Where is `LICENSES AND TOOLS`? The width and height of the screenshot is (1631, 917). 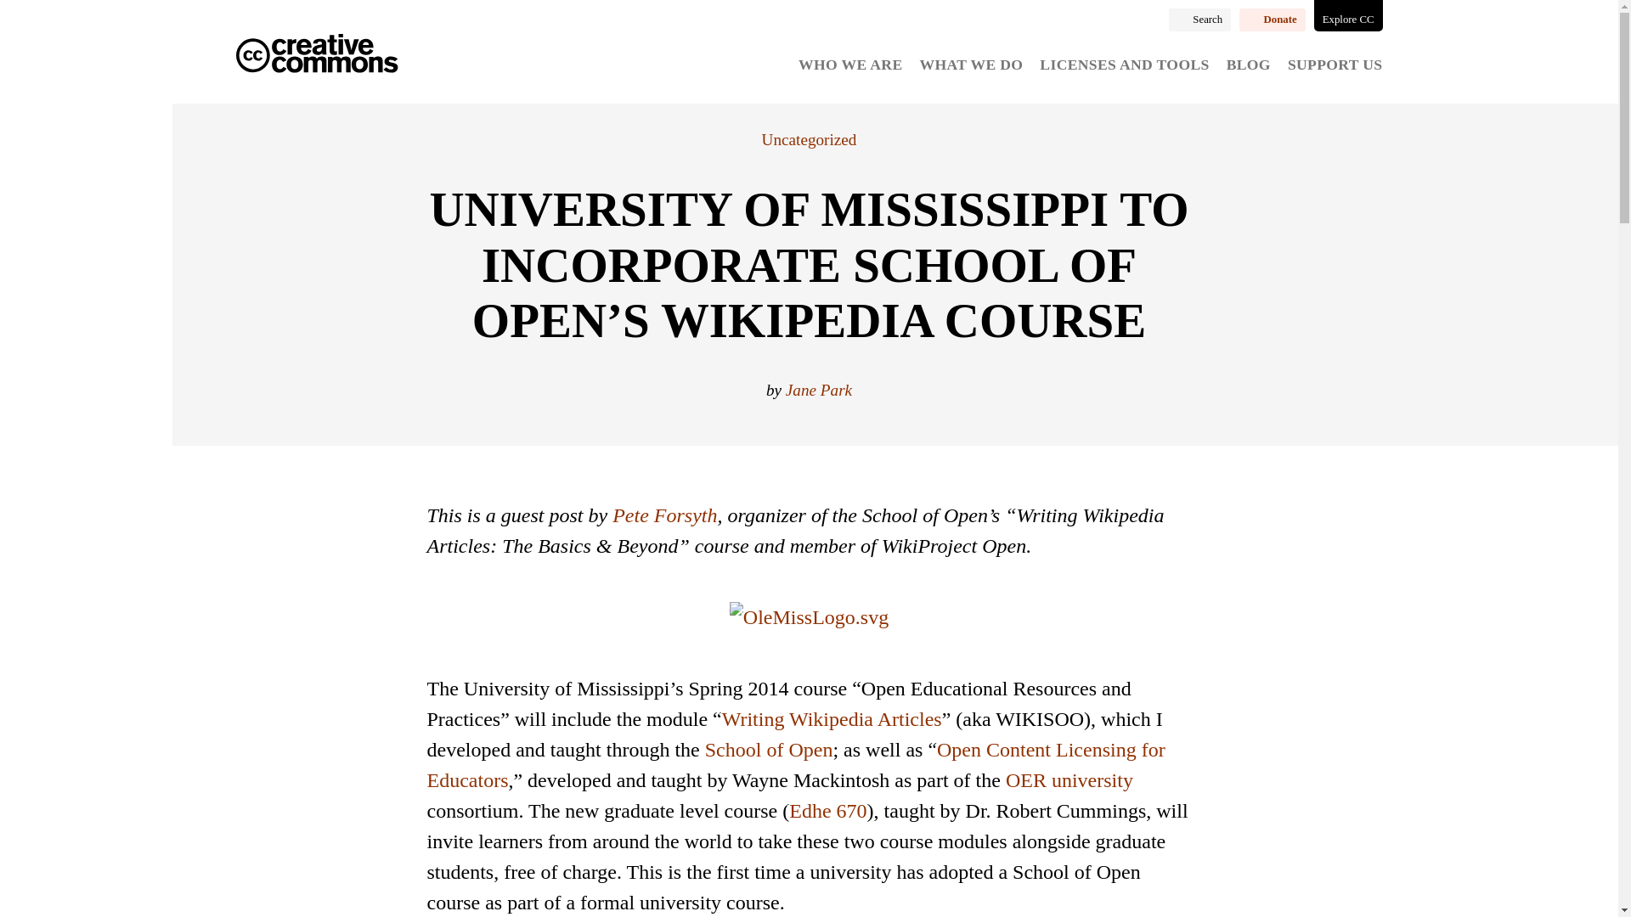
LICENSES AND TOOLS is located at coordinates (1124, 65).